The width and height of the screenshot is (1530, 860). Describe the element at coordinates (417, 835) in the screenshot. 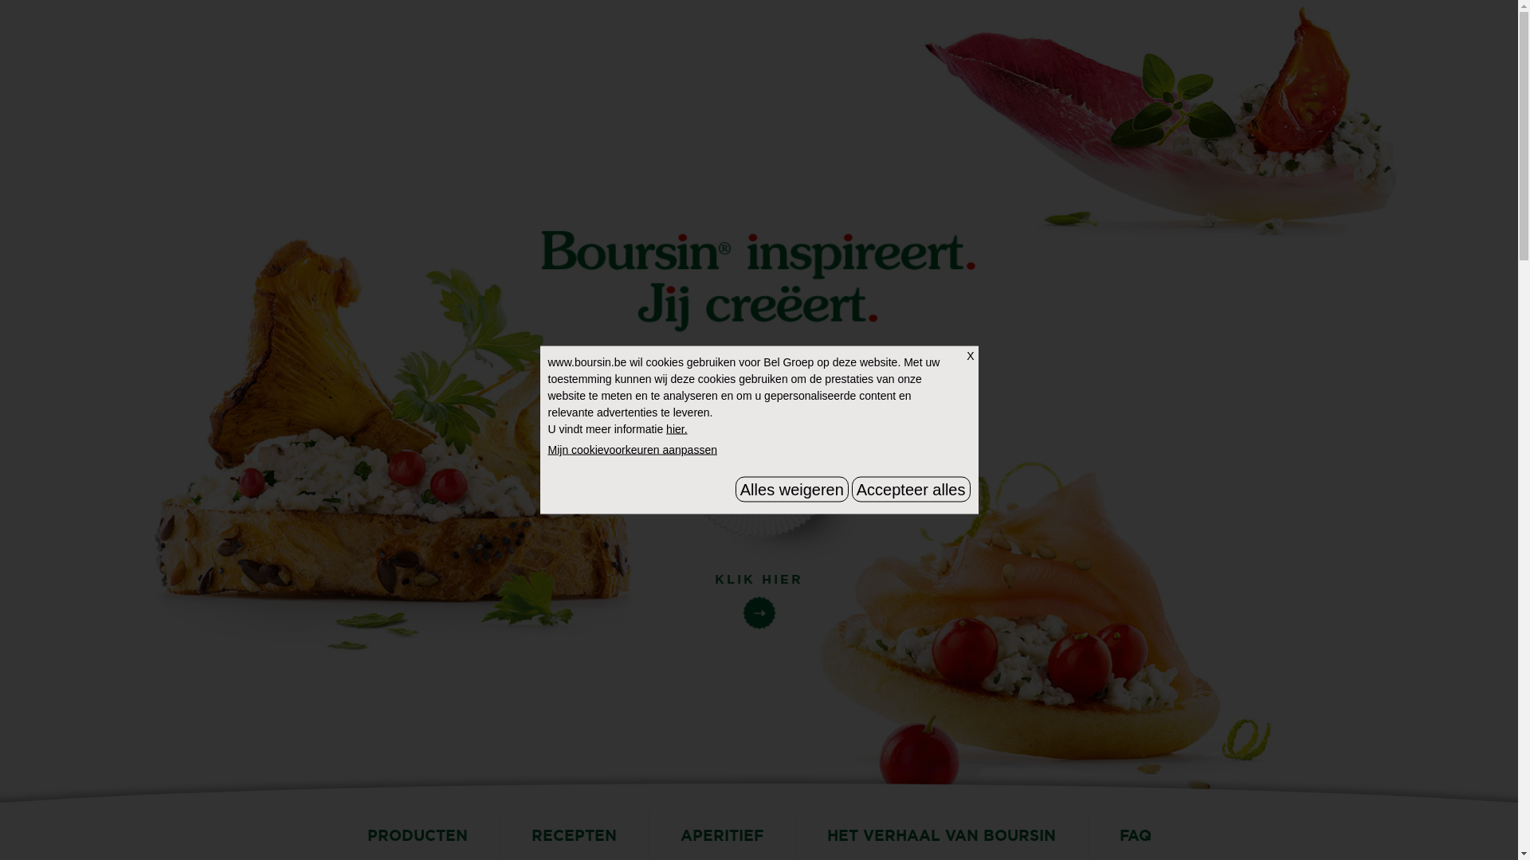

I see `PRODUCTEN` at that location.